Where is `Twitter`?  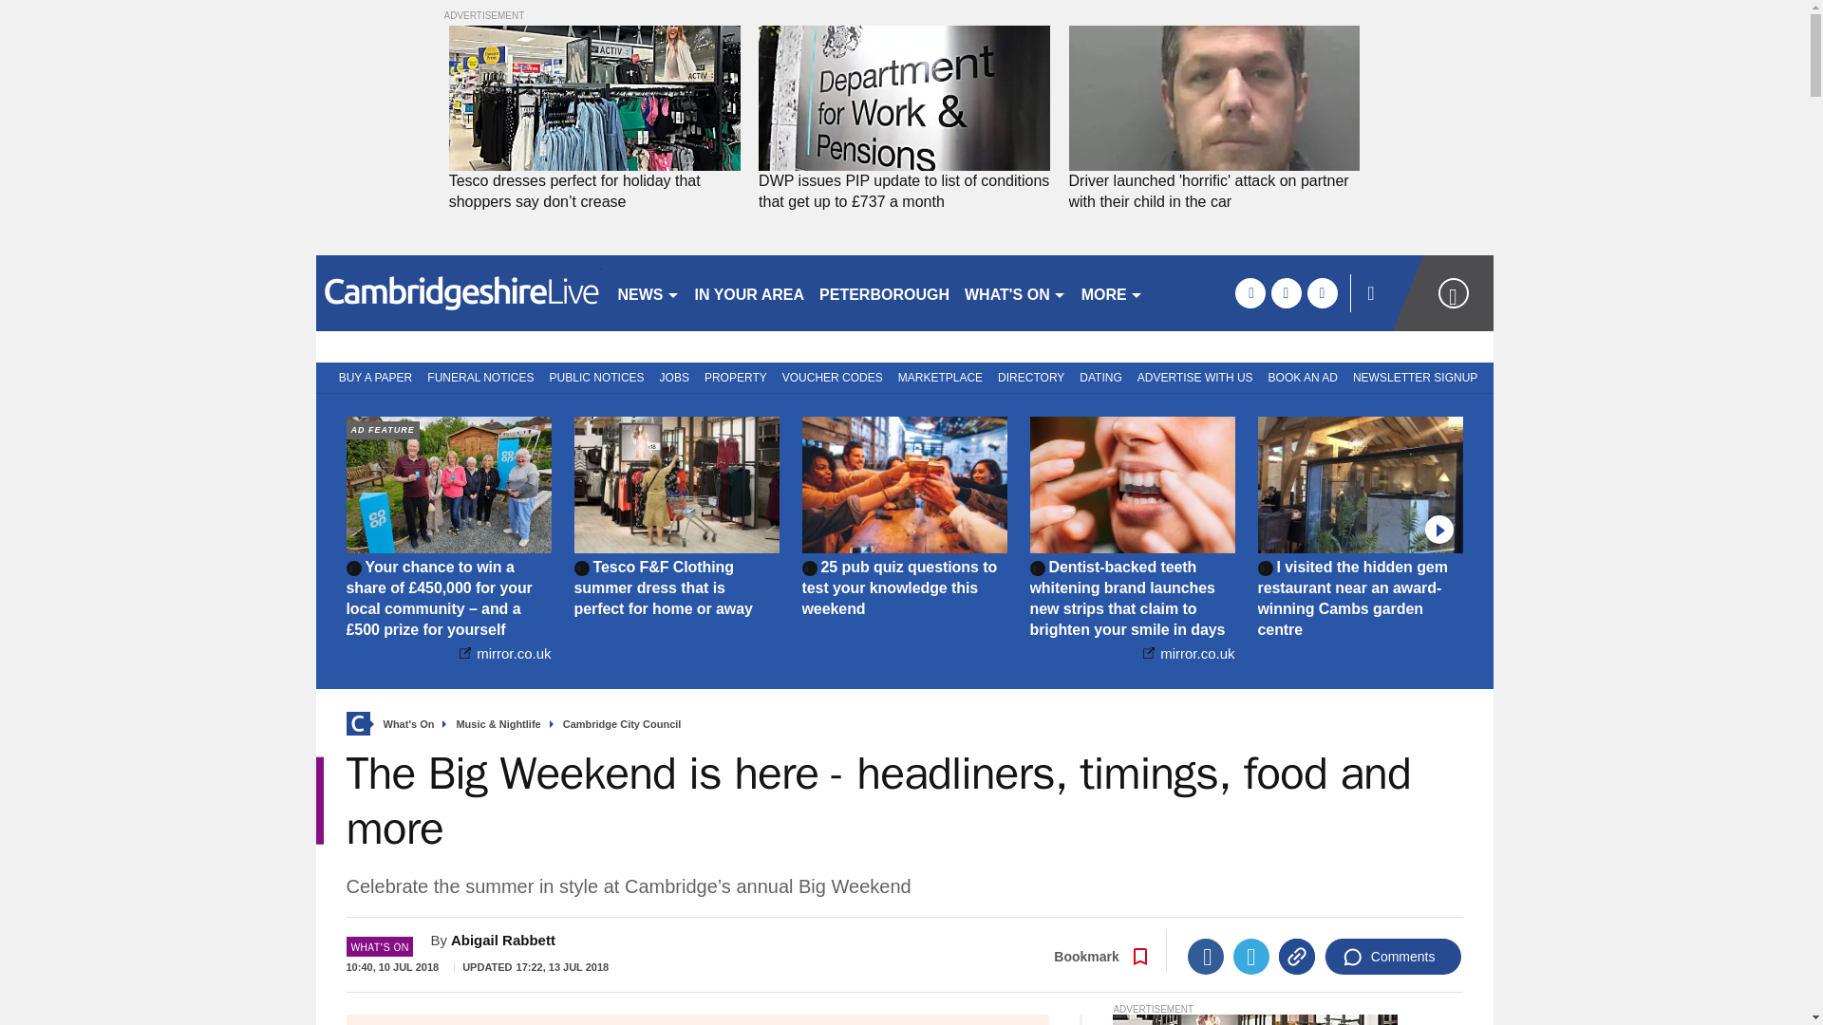
Twitter is located at coordinates (1251, 957).